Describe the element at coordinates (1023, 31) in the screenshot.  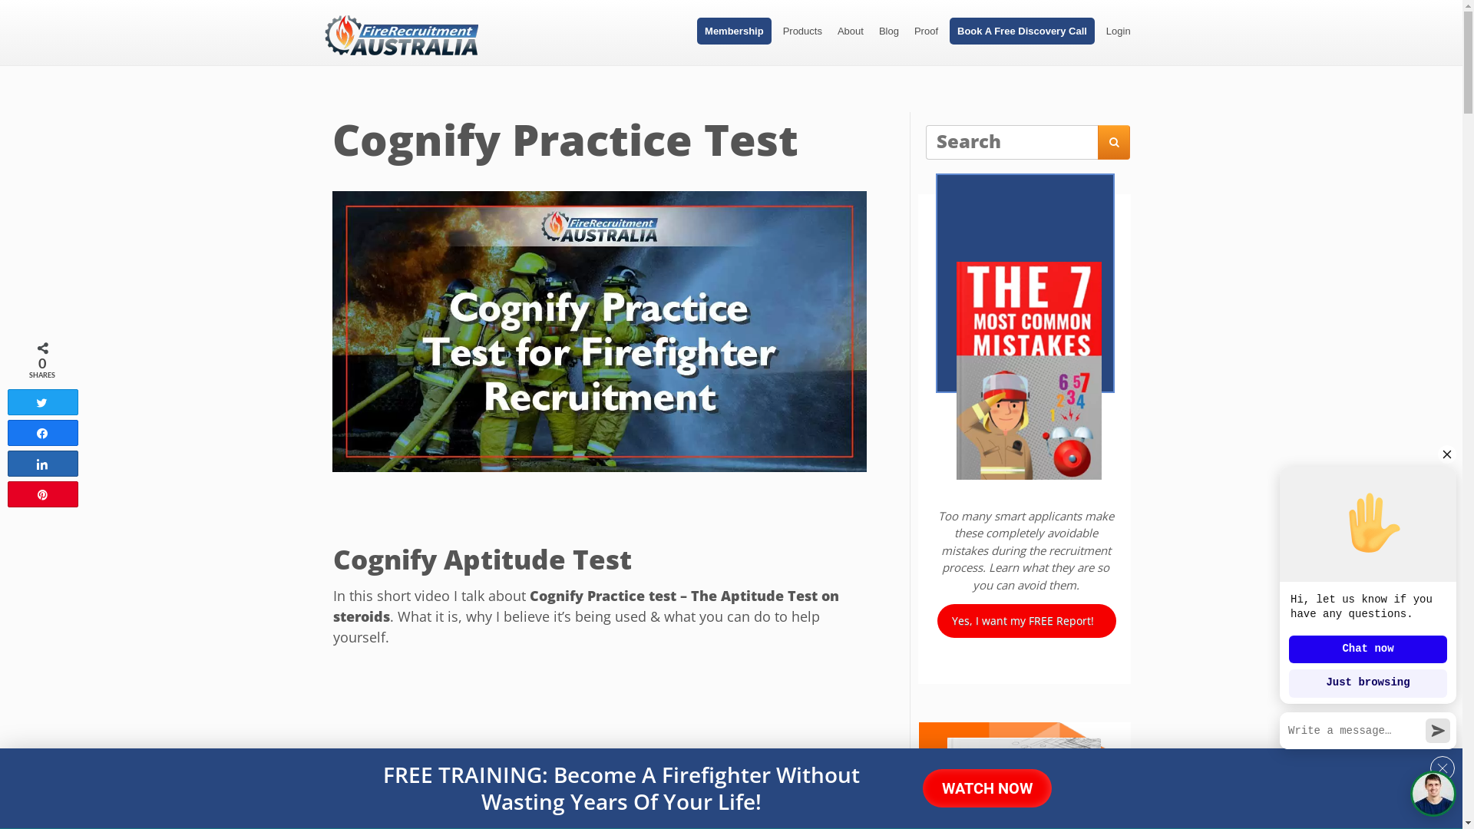
I see `Book A Free Discovery Call` at that location.